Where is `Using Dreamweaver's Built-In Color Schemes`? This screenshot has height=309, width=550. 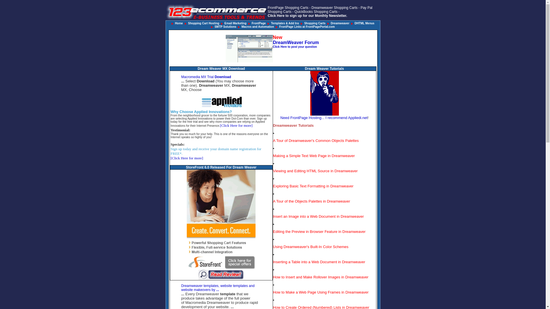
Using Dreamweaver's Built-In Color Schemes is located at coordinates (311, 247).